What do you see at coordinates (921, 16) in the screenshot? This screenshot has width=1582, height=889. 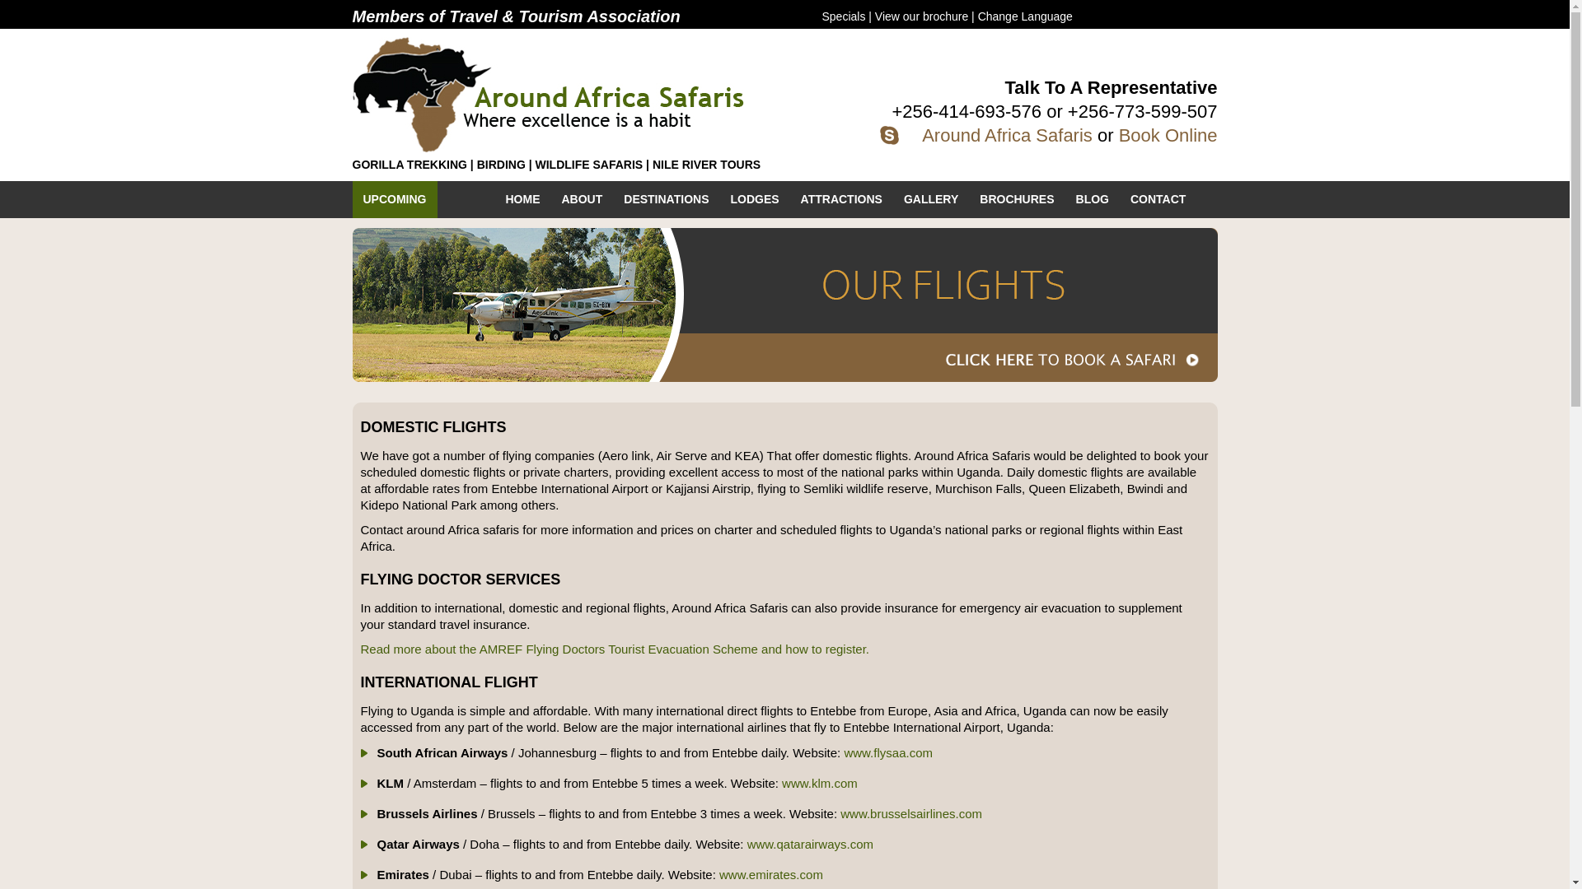 I see `View our brochure` at bounding box center [921, 16].